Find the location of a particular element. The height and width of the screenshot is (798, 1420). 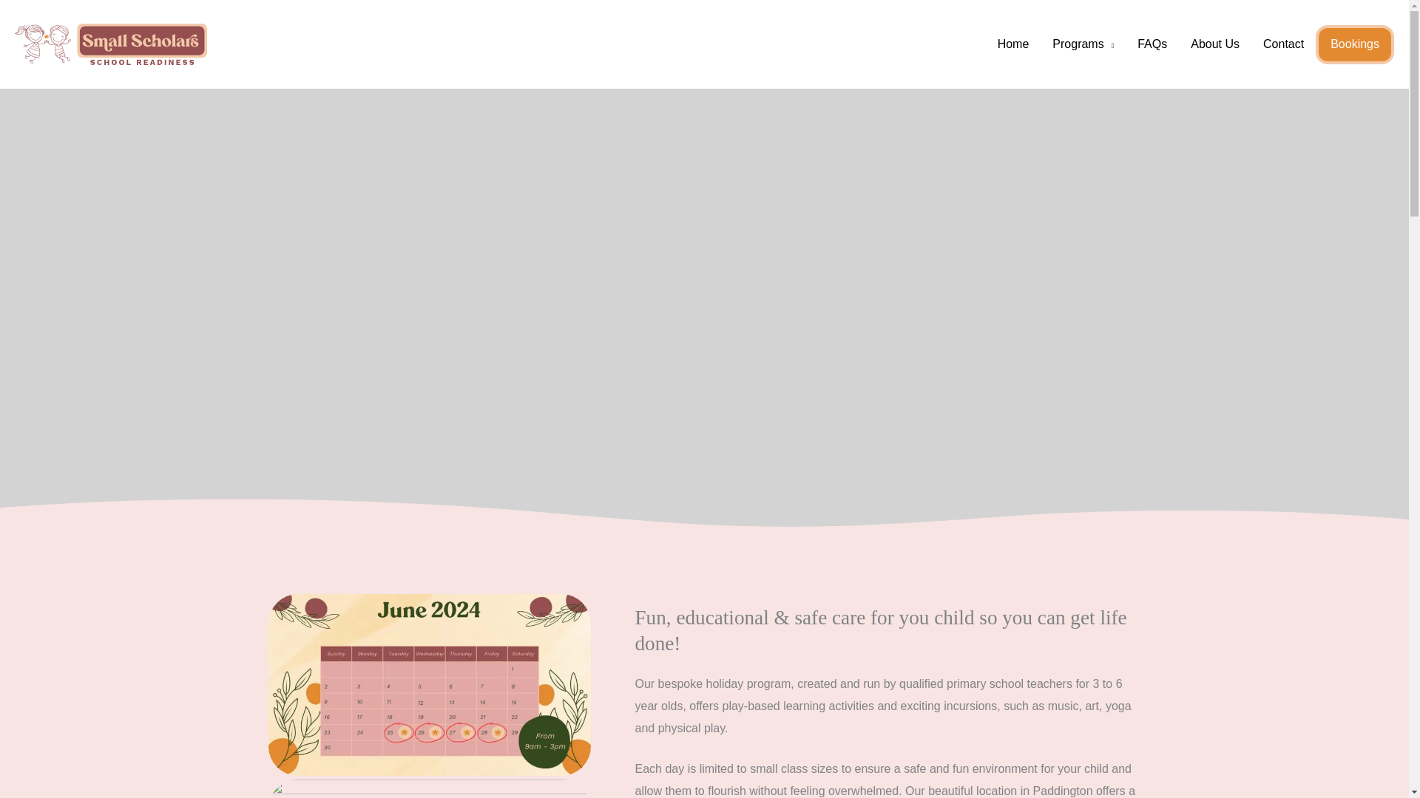

FAQs is located at coordinates (1152, 44).